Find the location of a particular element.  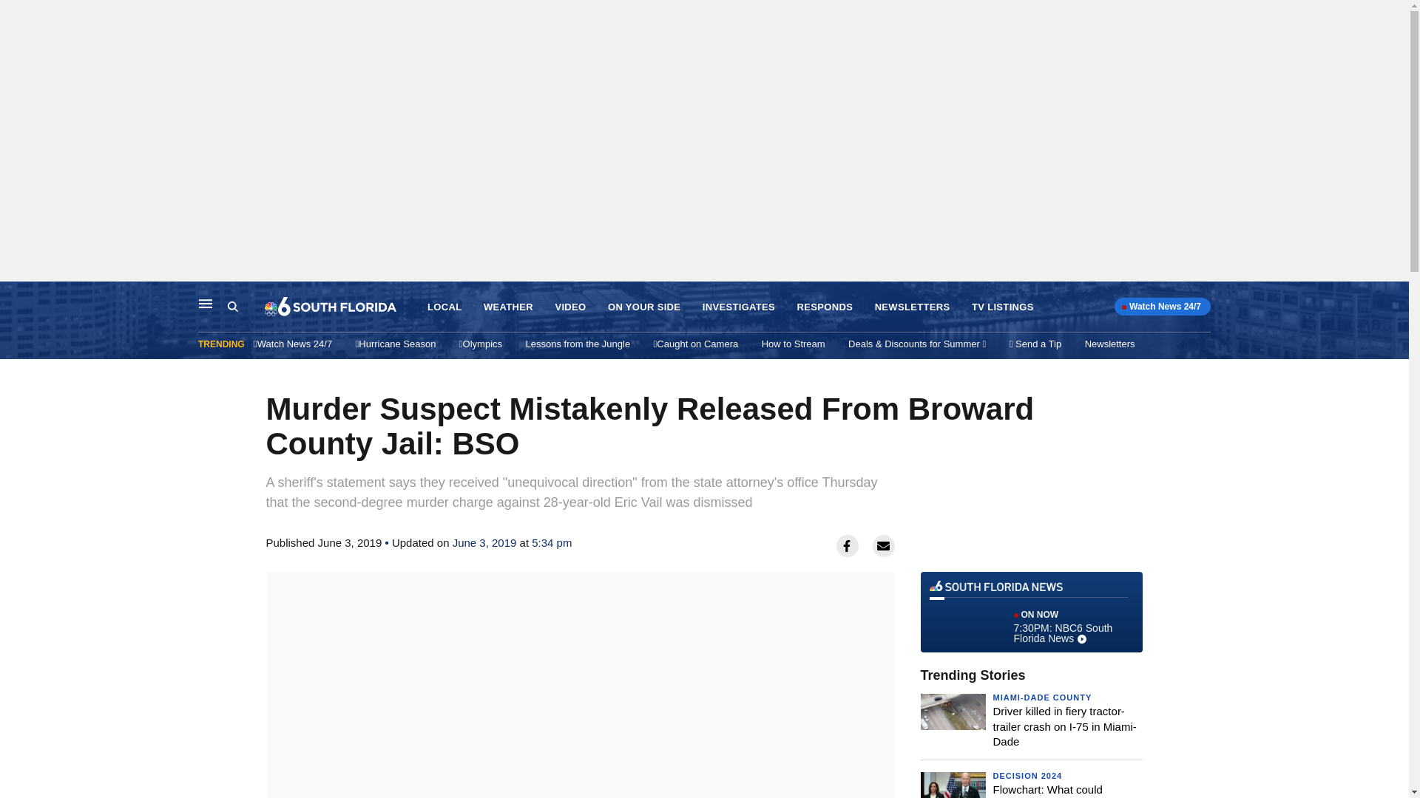

Newsletters is located at coordinates (643, 307).